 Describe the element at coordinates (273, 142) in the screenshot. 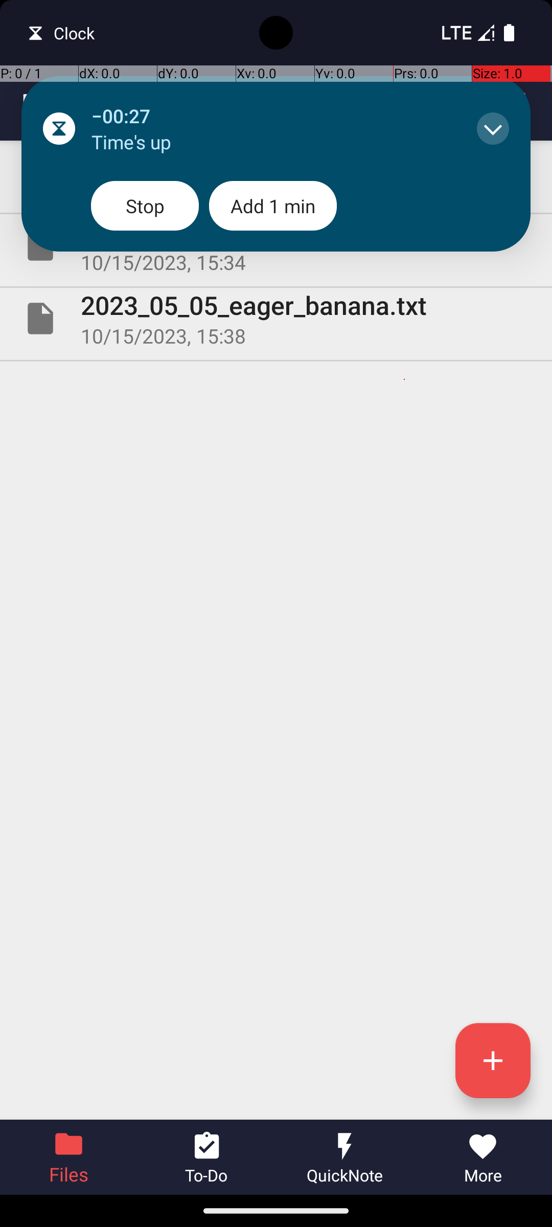

I see `Time's up` at that location.